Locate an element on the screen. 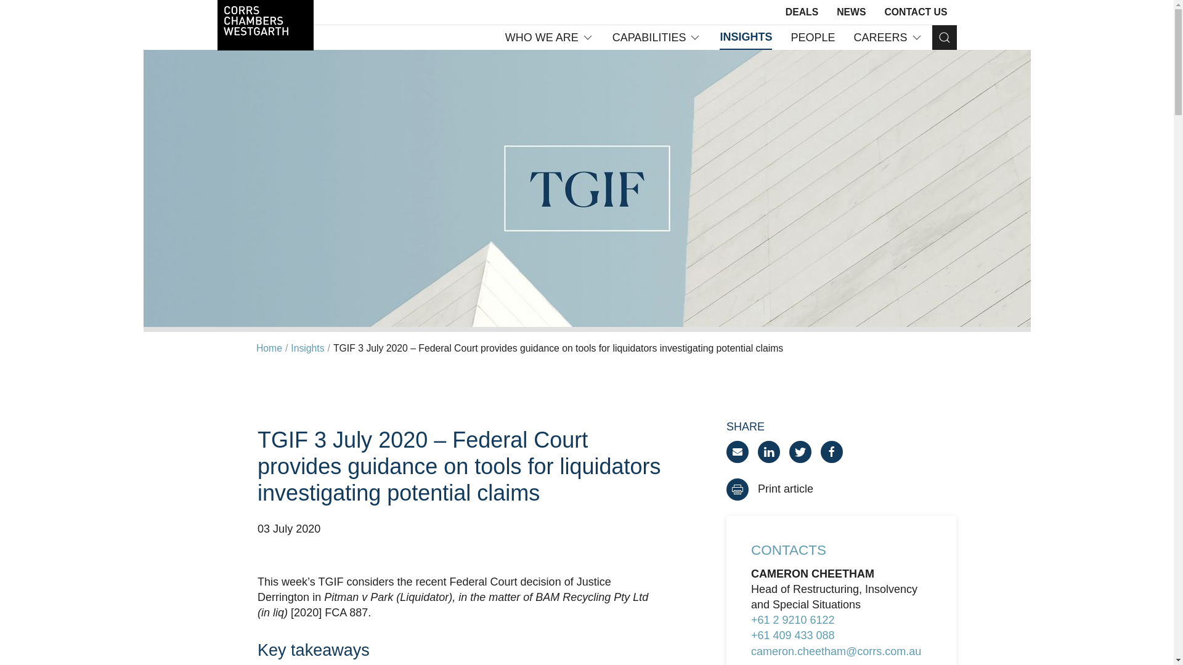  CAPABILITIES is located at coordinates (657, 38).